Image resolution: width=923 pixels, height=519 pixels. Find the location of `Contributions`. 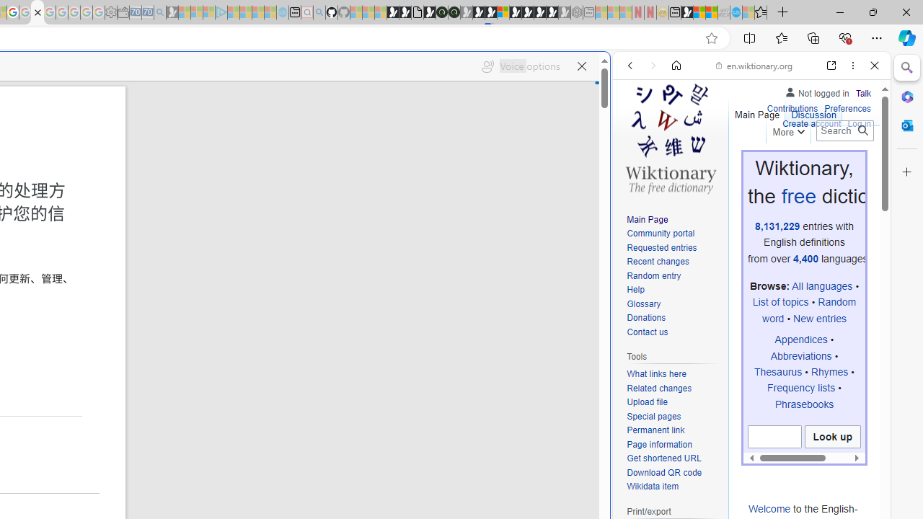

Contributions is located at coordinates (792, 110).